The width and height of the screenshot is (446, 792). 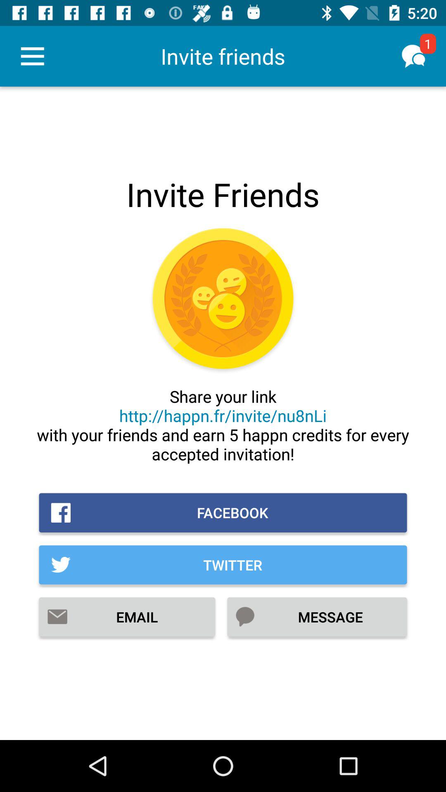 What do you see at coordinates (223, 512) in the screenshot?
I see `scroll to the facebook item` at bounding box center [223, 512].